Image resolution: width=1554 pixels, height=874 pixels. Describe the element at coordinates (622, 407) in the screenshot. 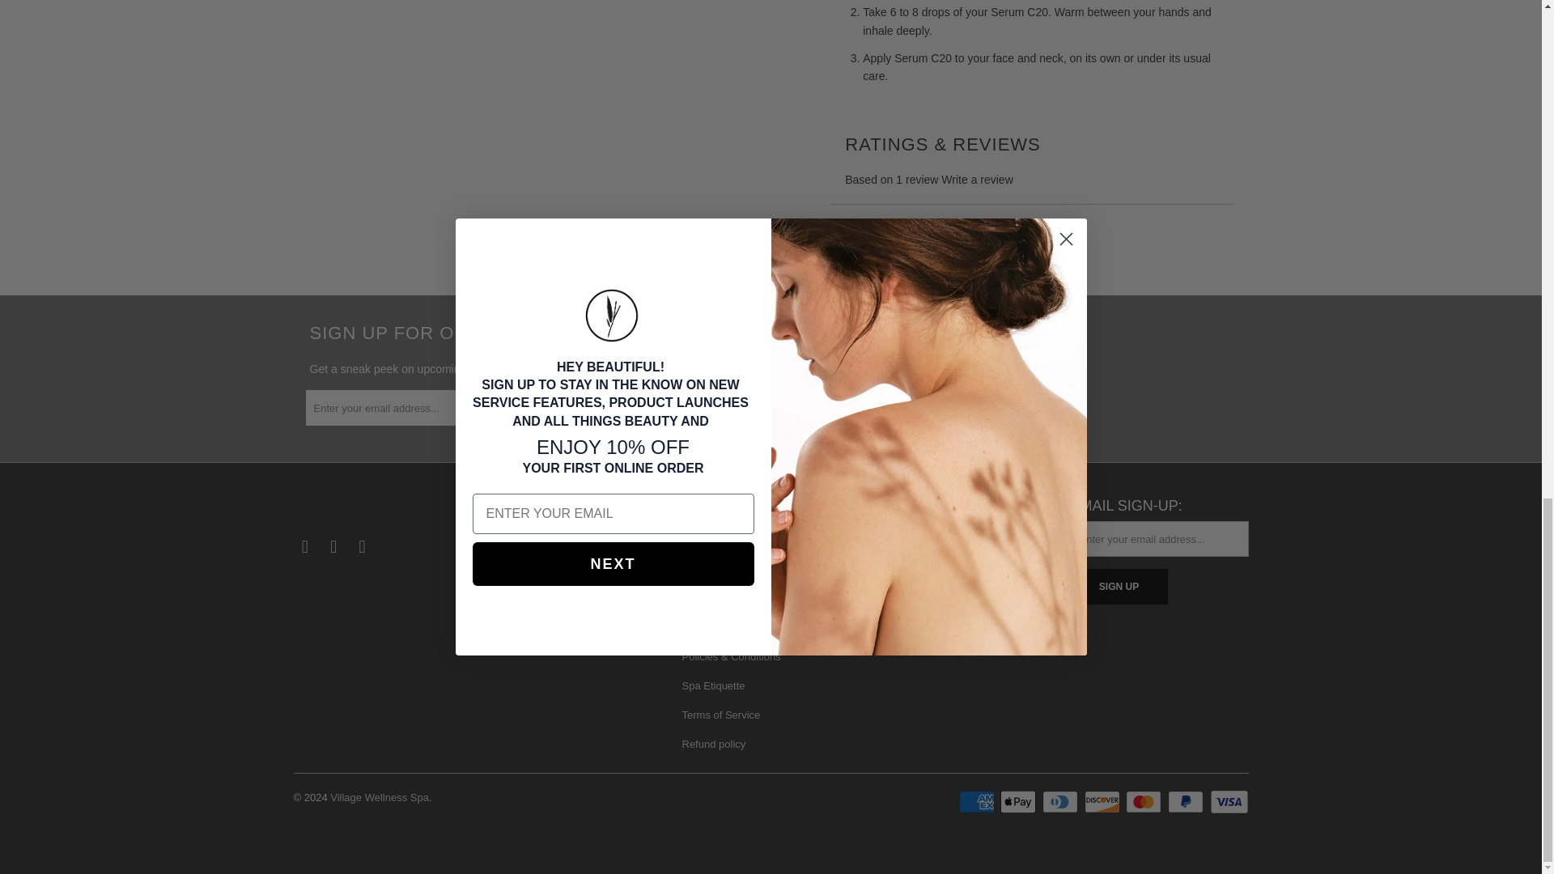

I see `Sign Up` at that location.